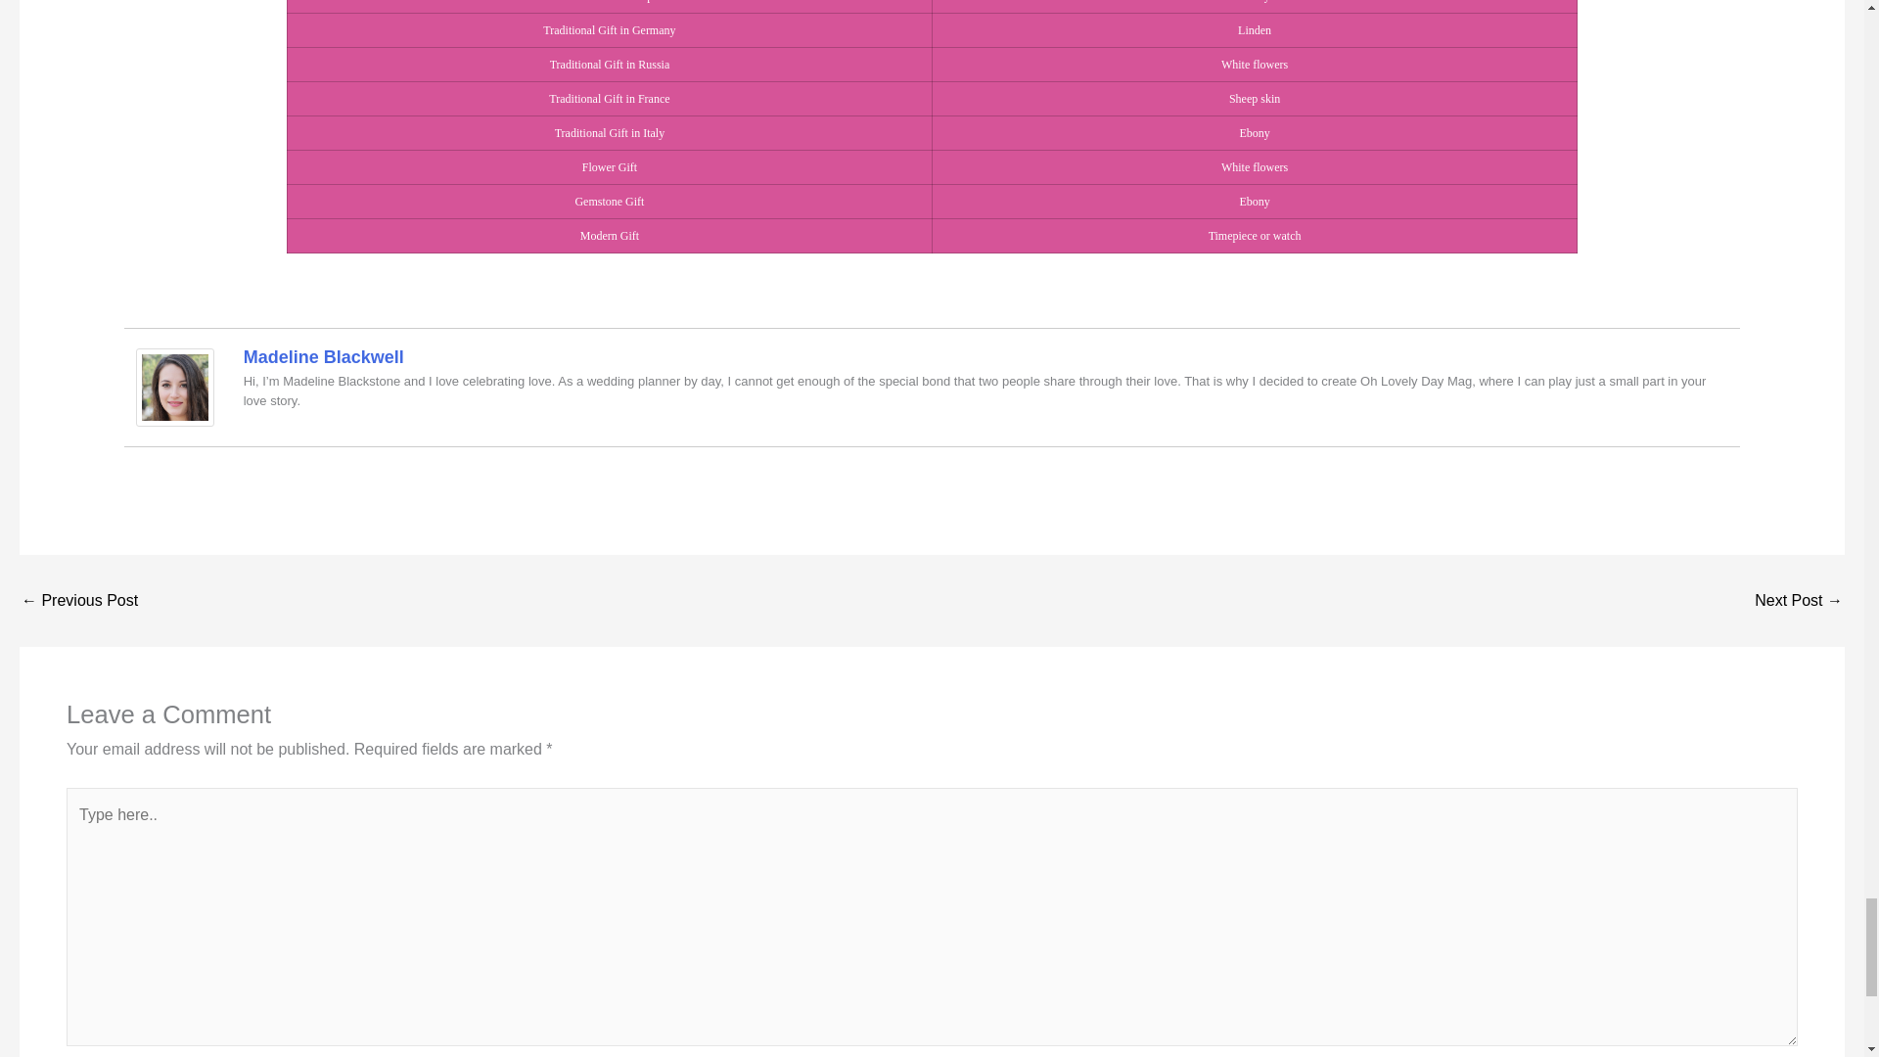 Image resolution: width=1879 pixels, height=1057 pixels. Describe the element at coordinates (78, 601) in the screenshot. I see `43rd Year Anniversary Gifts` at that location.